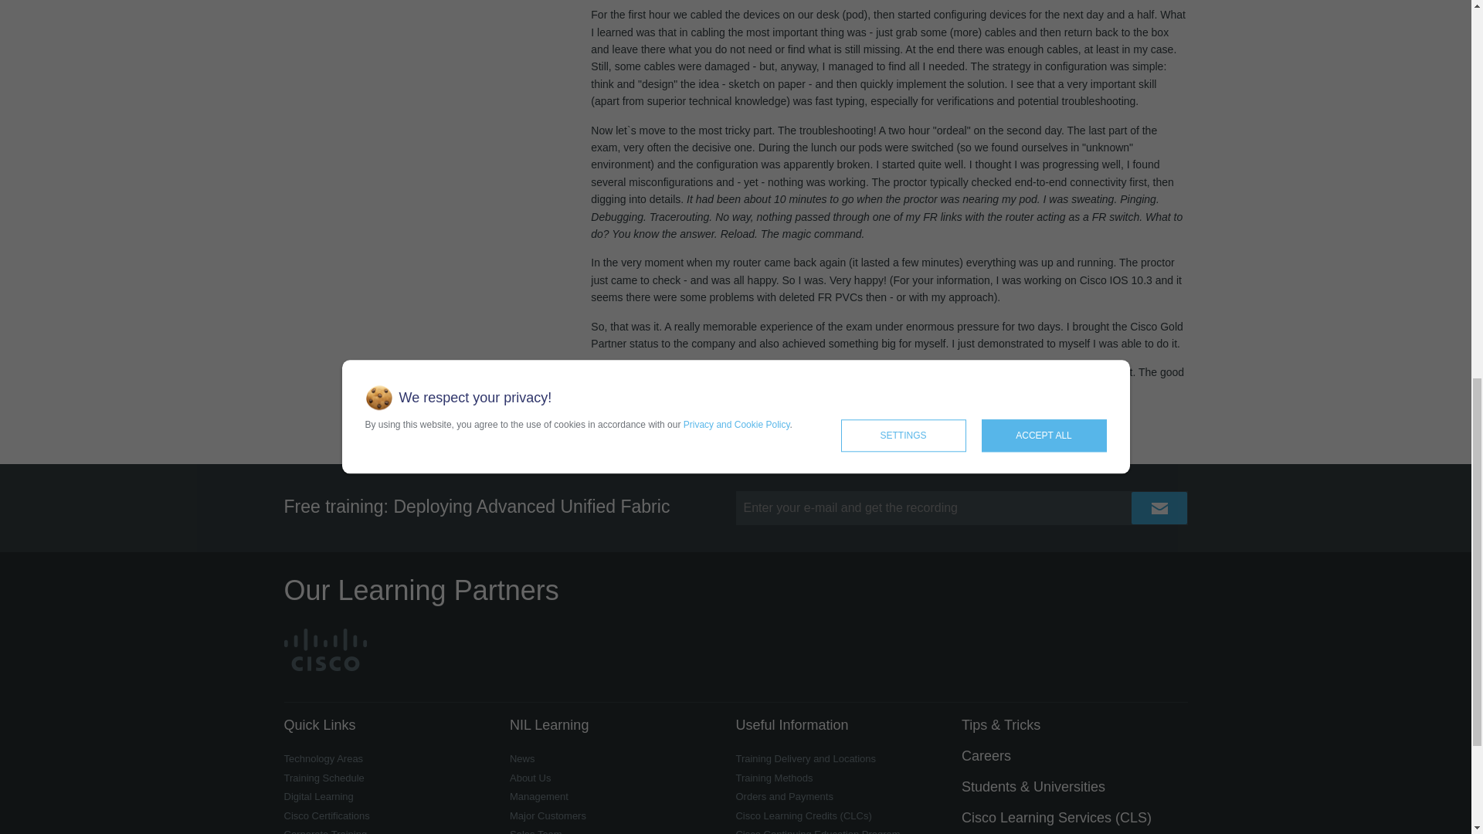 Image resolution: width=1483 pixels, height=834 pixels. What do you see at coordinates (327, 815) in the screenshot?
I see `Cisco Certifications` at bounding box center [327, 815].